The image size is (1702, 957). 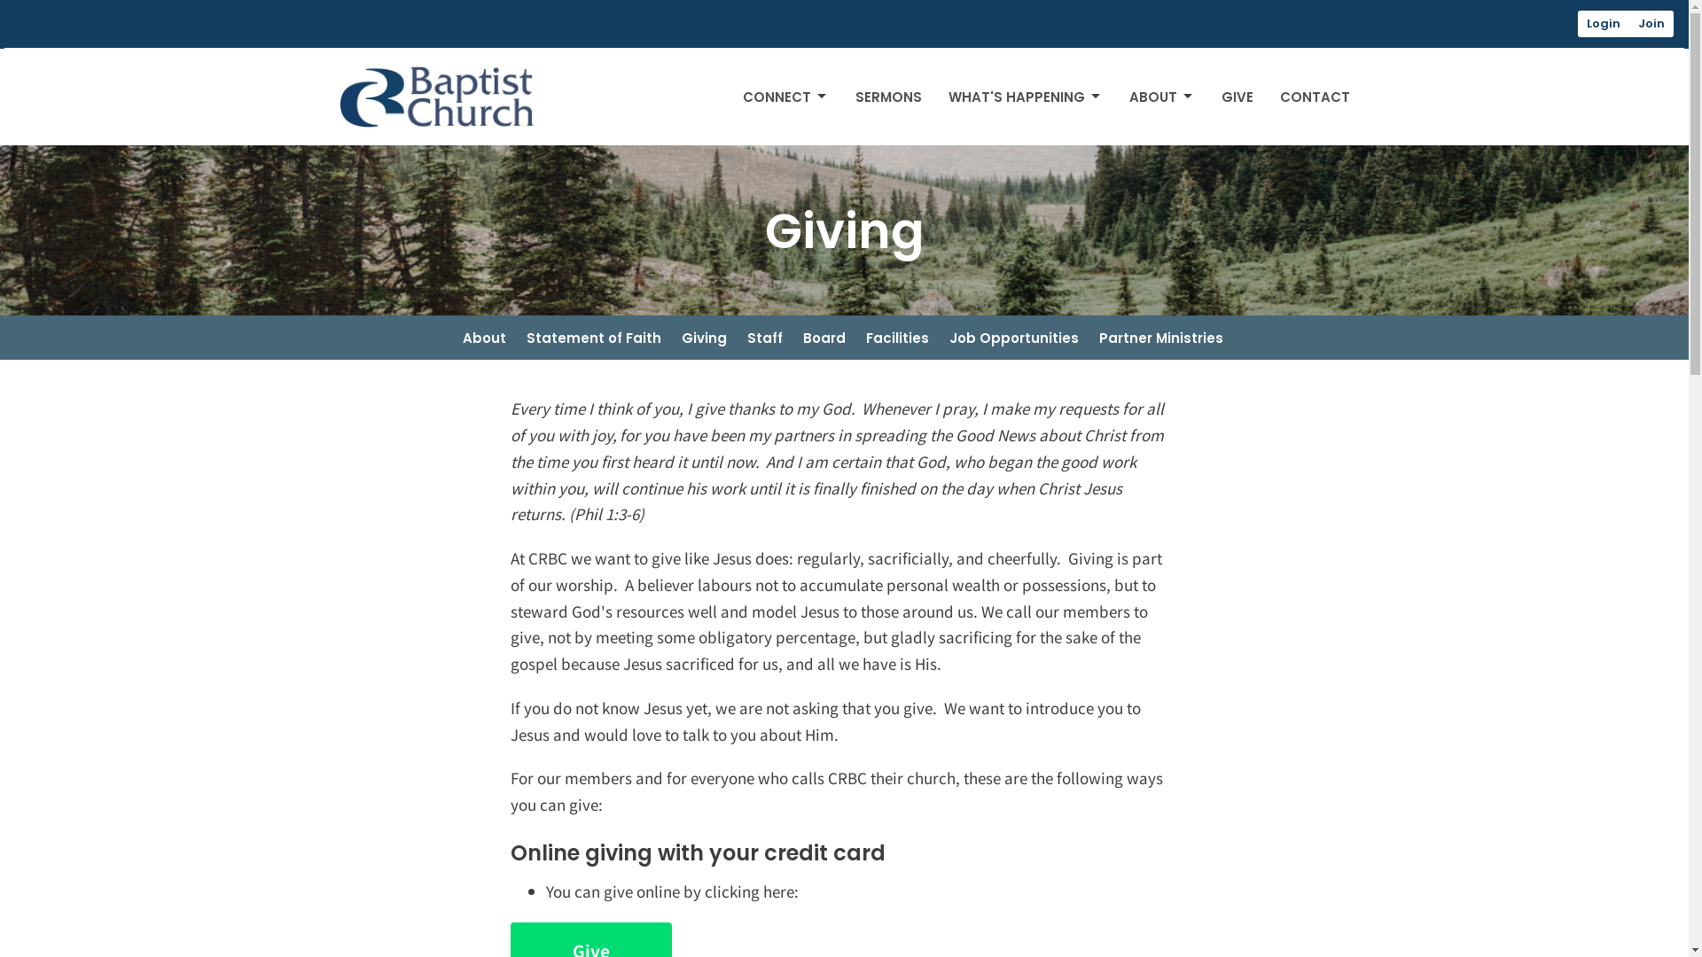 What do you see at coordinates (1237, 97) in the screenshot?
I see `GIVE` at bounding box center [1237, 97].